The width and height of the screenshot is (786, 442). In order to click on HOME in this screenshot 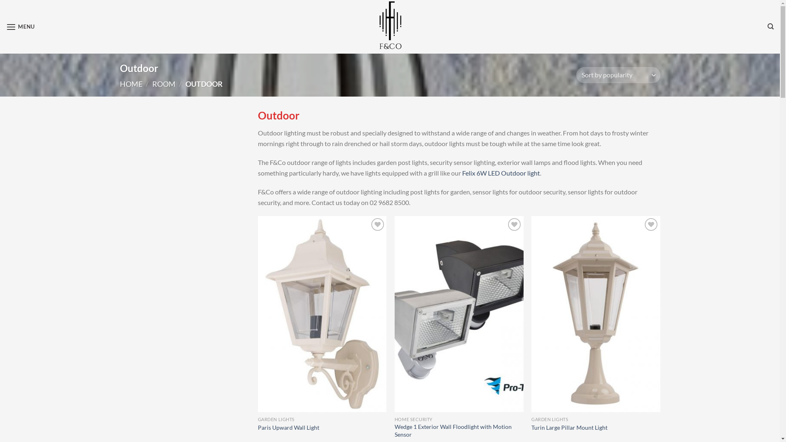, I will do `click(131, 84)`.